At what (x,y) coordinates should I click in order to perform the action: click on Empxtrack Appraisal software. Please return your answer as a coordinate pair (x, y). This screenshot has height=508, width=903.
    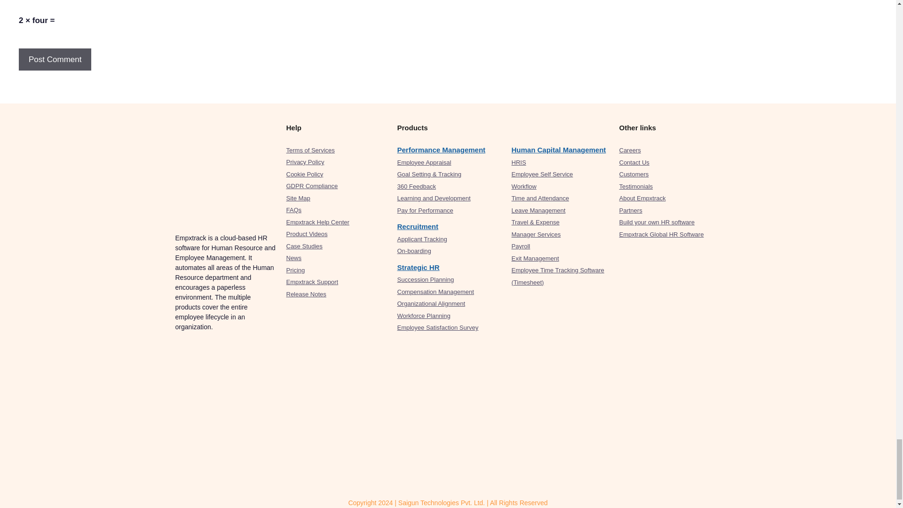
    Looking at the image, I should click on (424, 163).